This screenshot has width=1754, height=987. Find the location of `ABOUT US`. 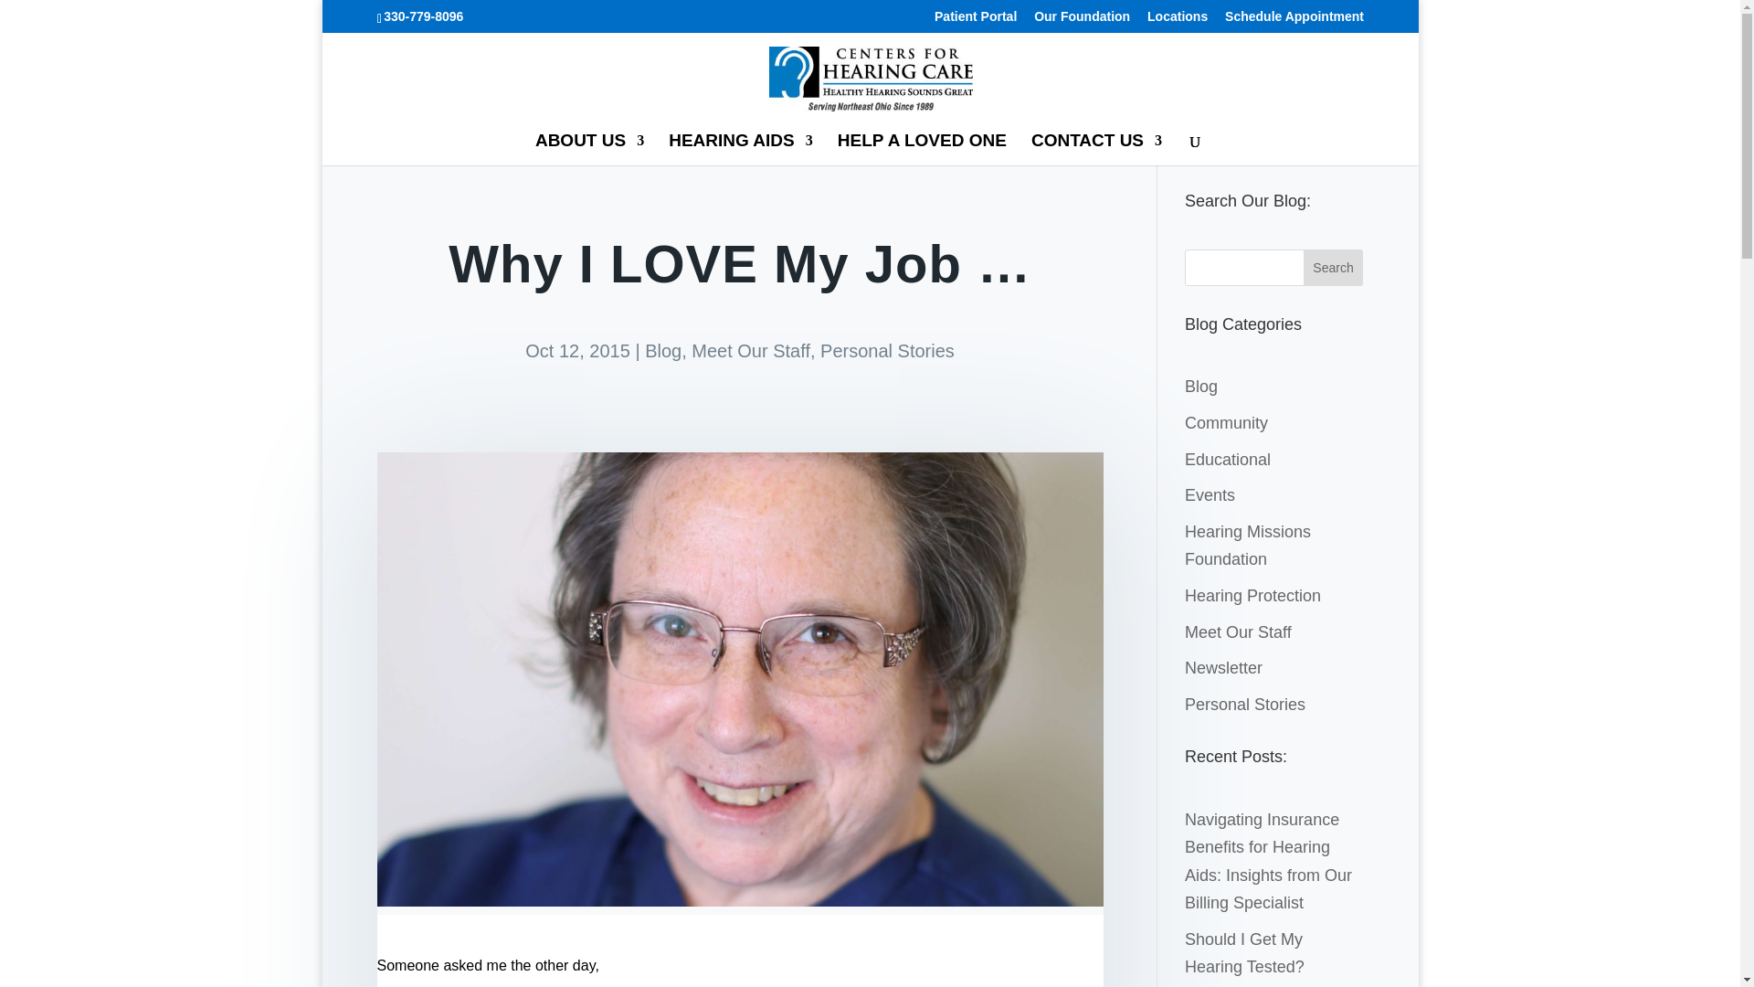

ABOUT US is located at coordinates (588, 150).